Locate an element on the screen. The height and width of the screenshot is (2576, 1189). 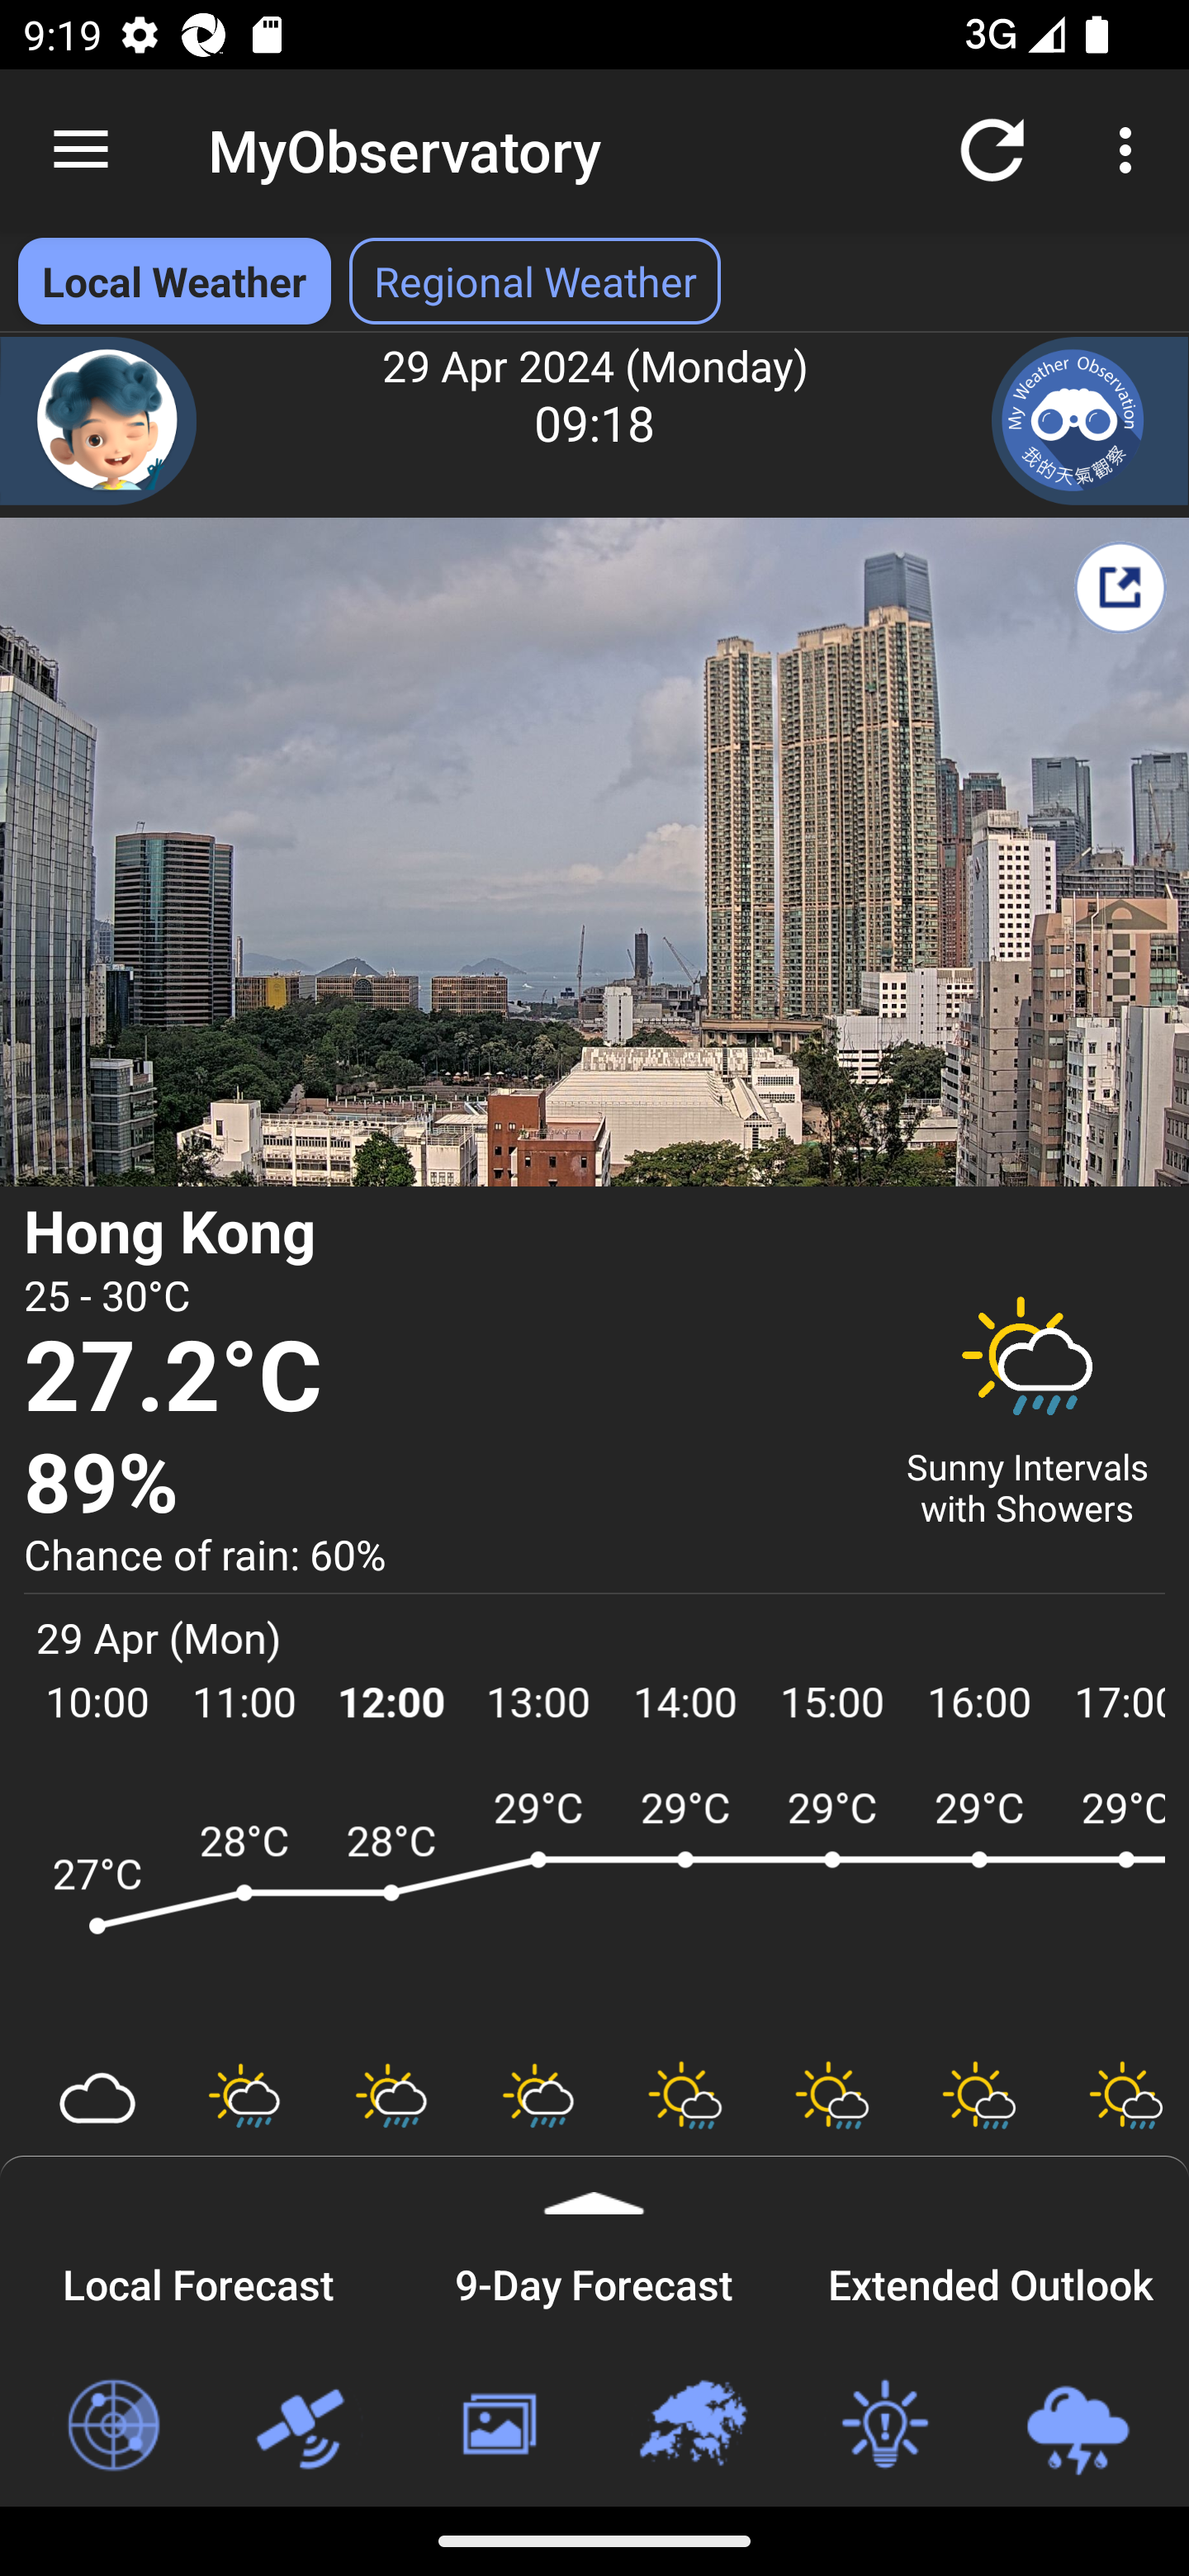
ARWF is located at coordinates (594, 1907).